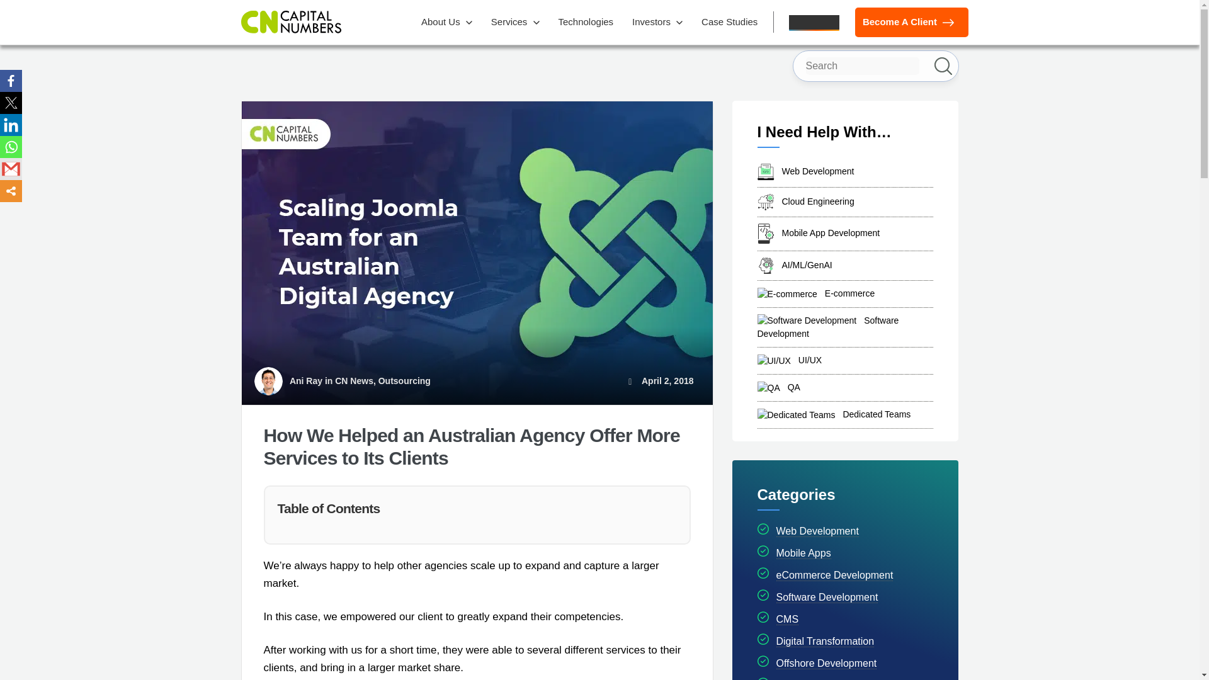 This screenshot has height=680, width=1209. What do you see at coordinates (11, 81) in the screenshot?
I see `Facebook` at bounding box center [11, 81].